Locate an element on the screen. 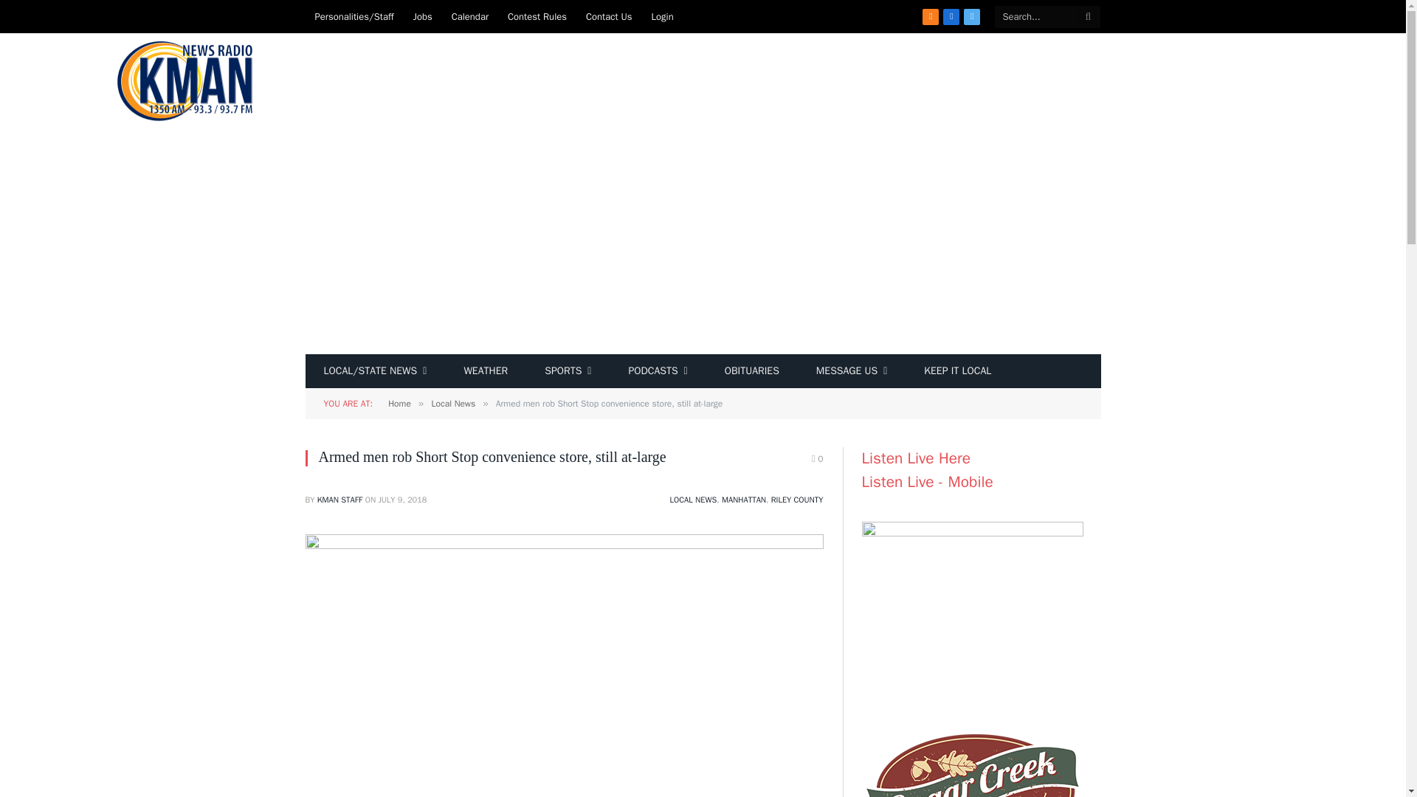 This screenshot has height=797, width=1417. Contact Us is located at coordinates (609, 16).